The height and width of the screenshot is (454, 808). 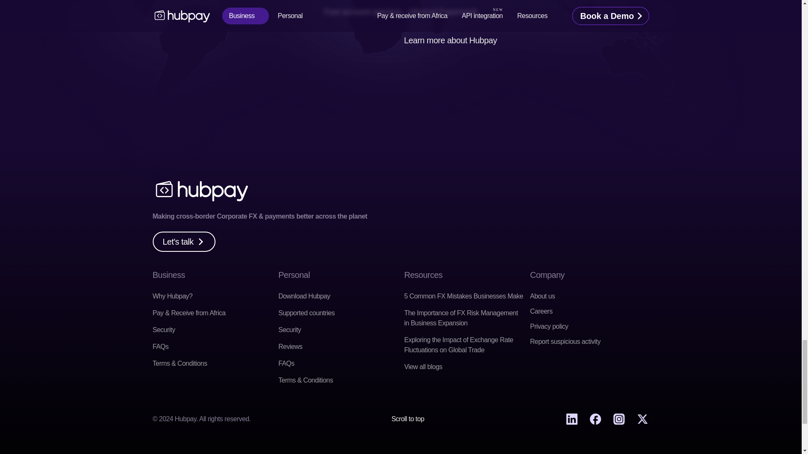 I want to click on Supported countries, so click(x=307, y=313).